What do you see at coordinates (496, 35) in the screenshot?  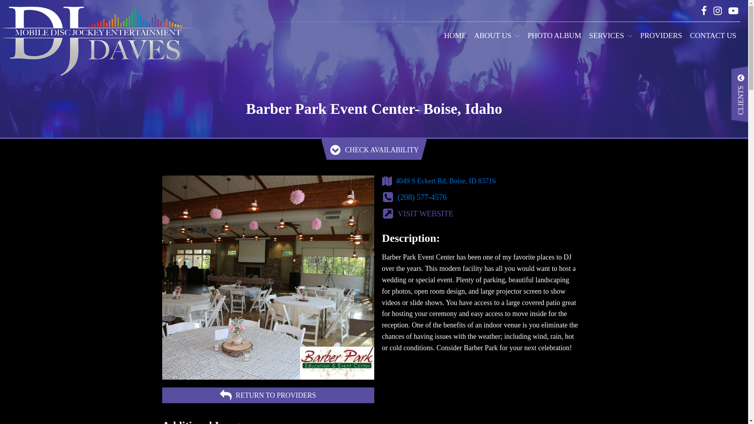 I see `ABOUT US` at bounding box center [496, 35].